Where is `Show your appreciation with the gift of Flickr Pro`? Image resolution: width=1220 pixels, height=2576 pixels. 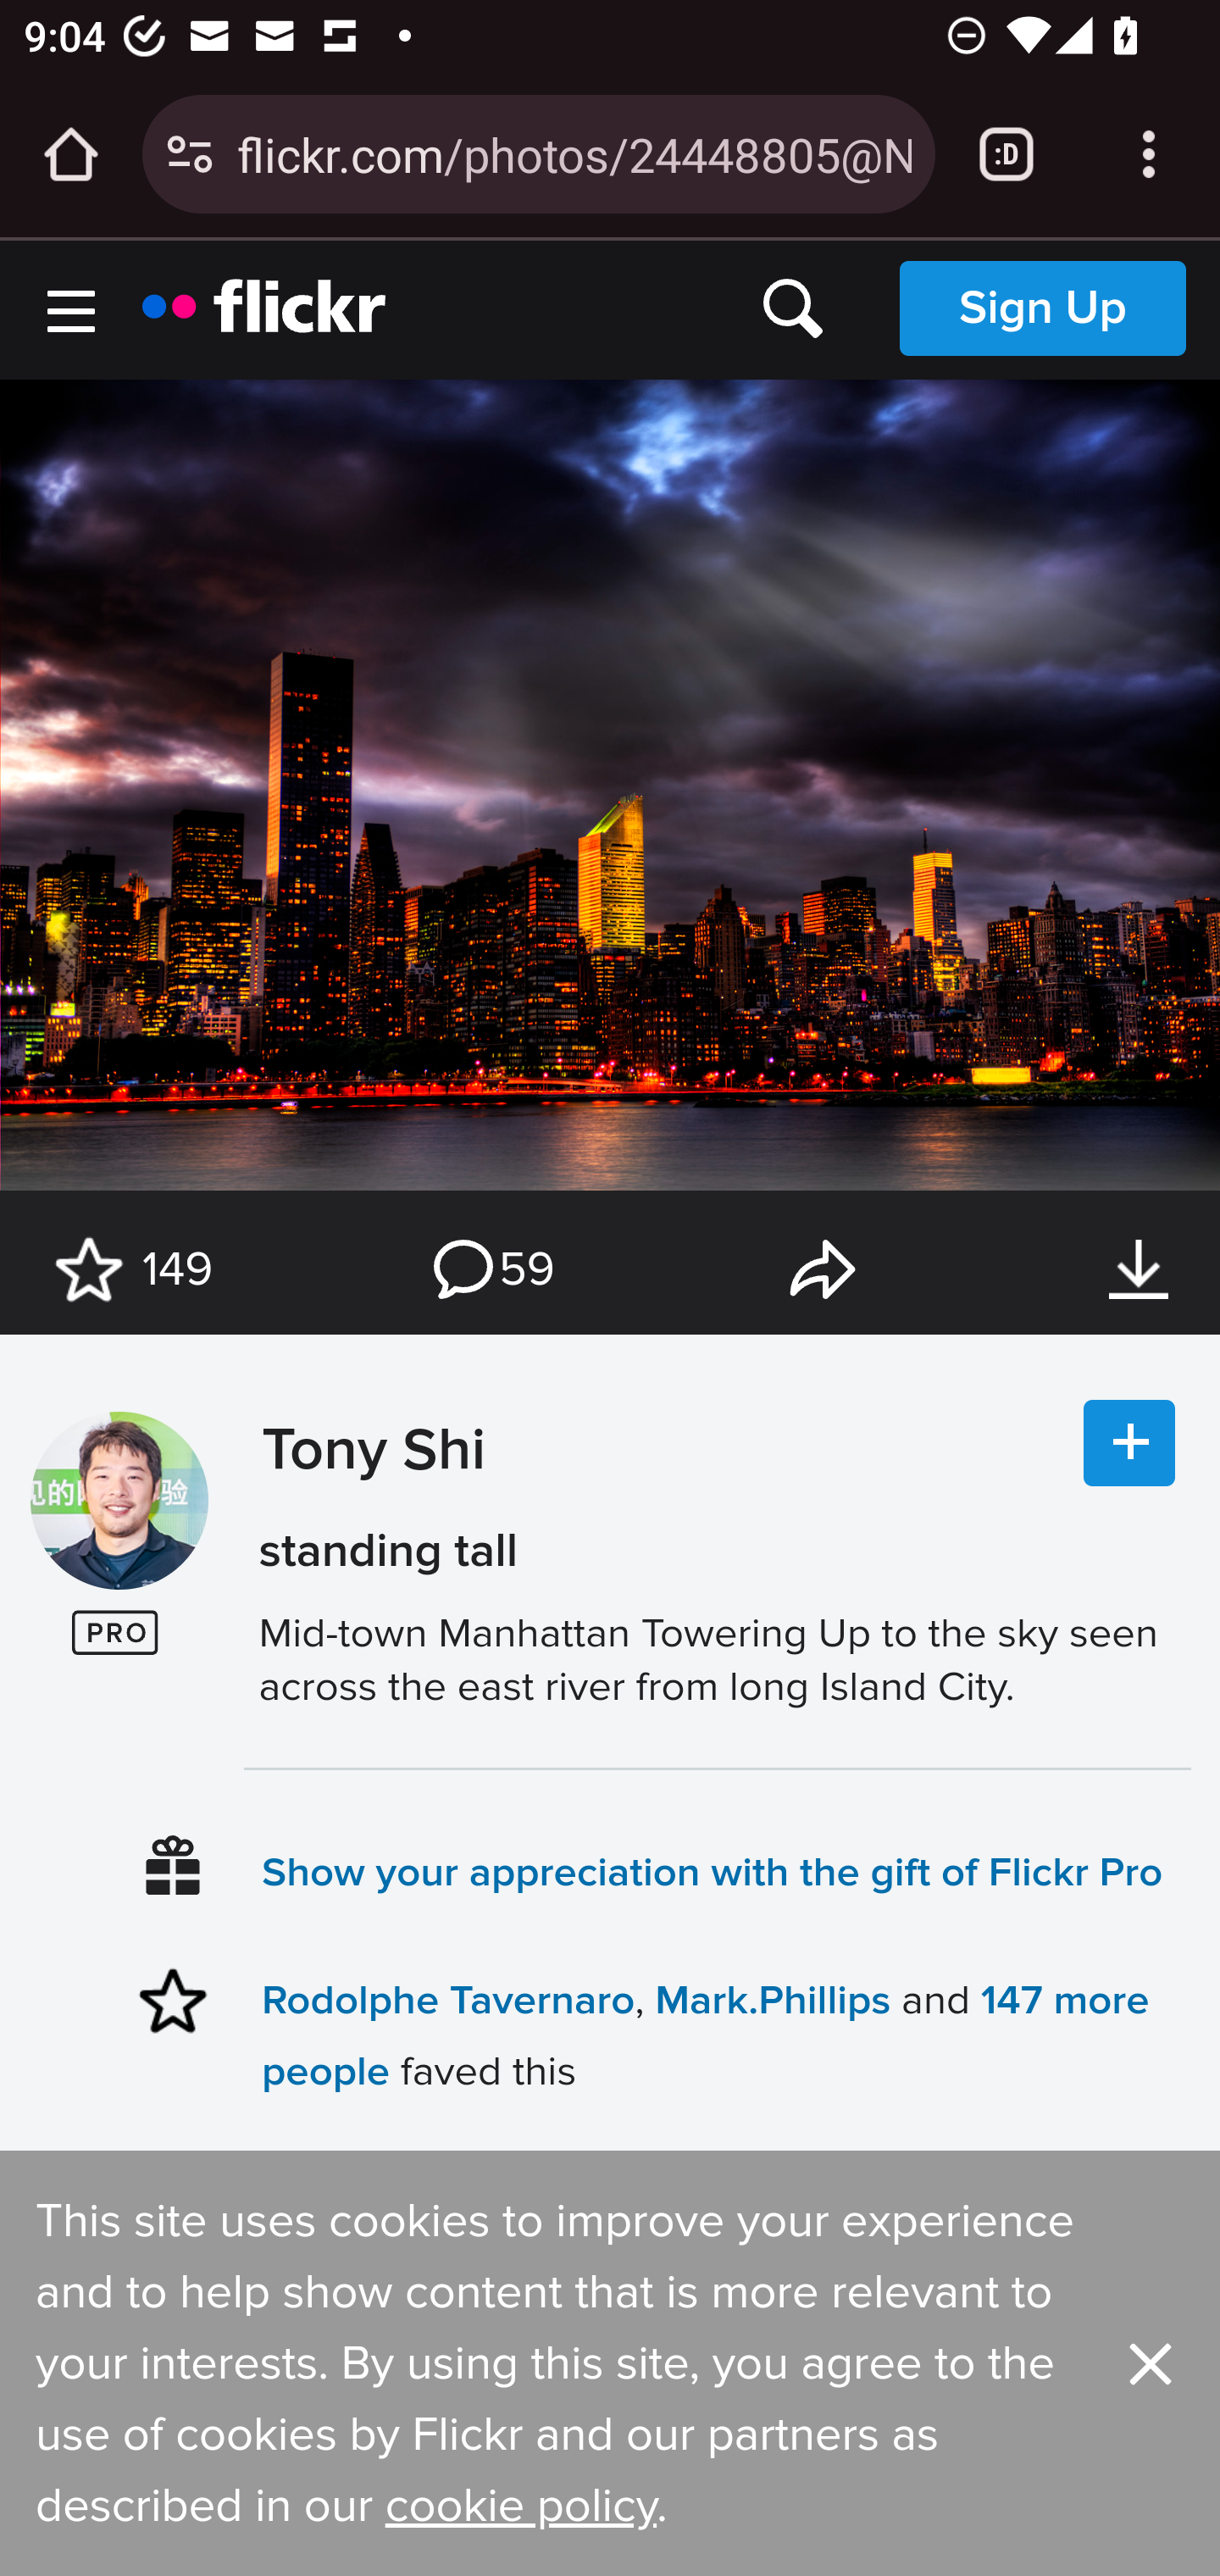 Show your appreciation with the gift of Flickr Pro is located at coordinates (713, 1871).